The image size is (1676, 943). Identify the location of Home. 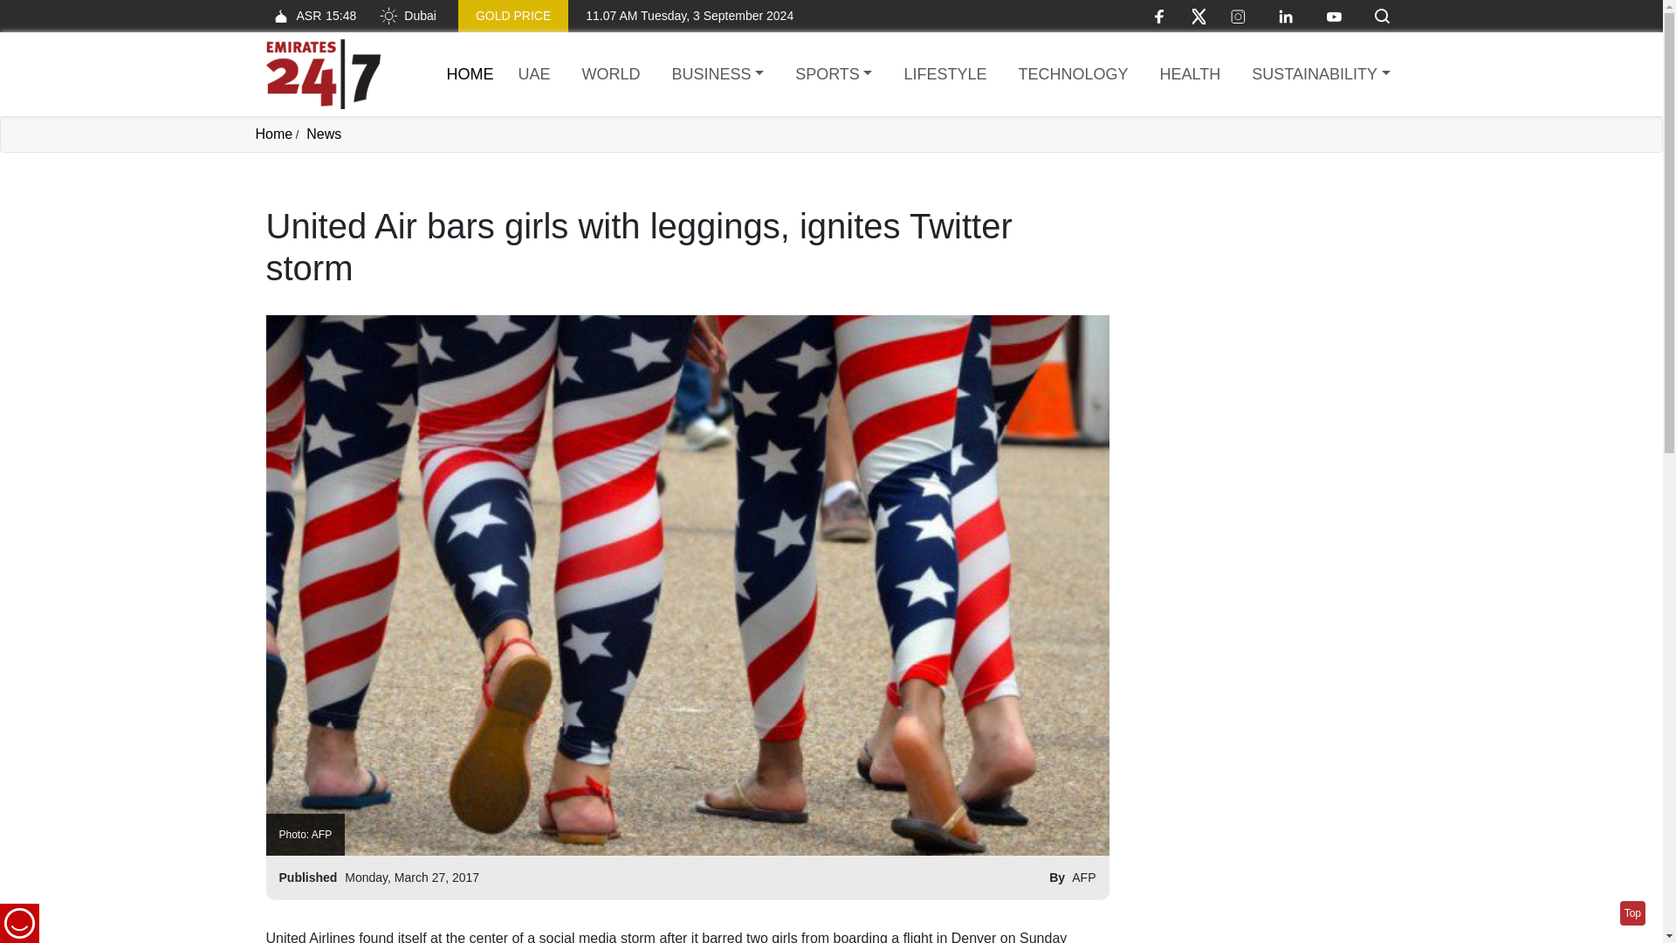
(718, 75).